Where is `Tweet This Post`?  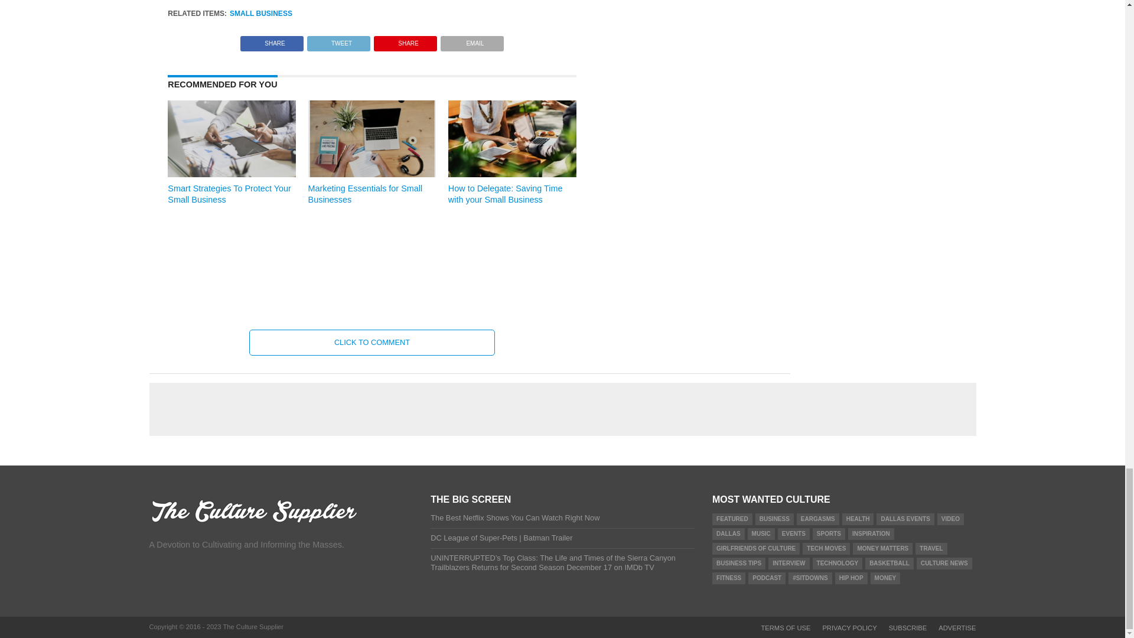 Tweet This Post is located at coordinates (338, 40).